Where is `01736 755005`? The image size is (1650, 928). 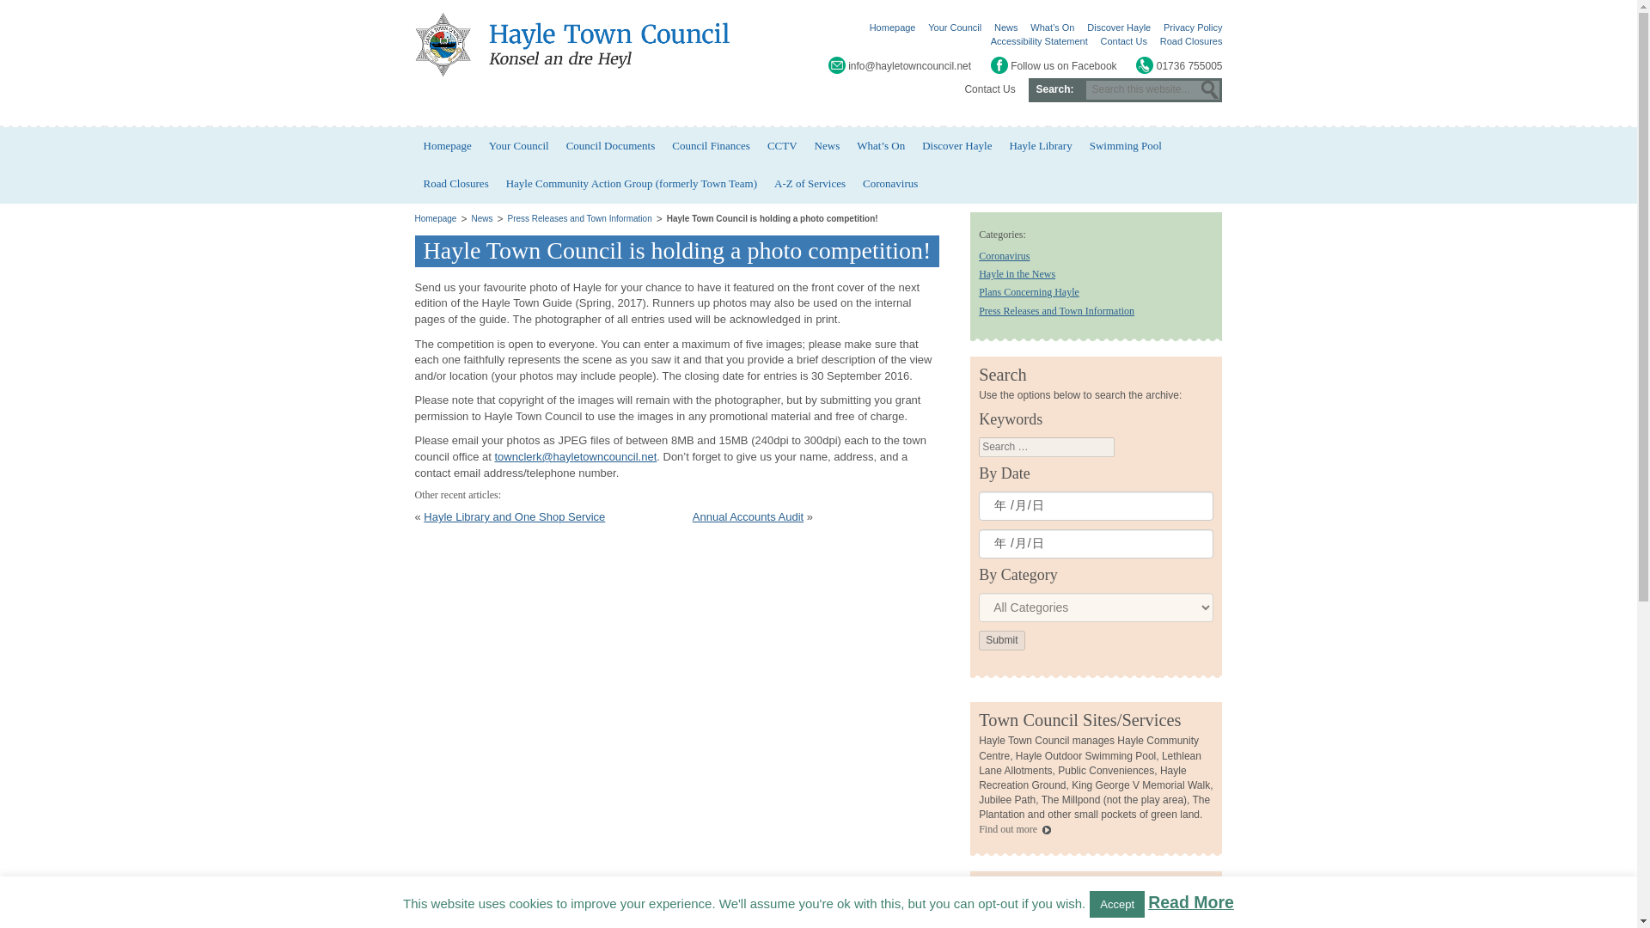 01736 755005 is located at coordinates (1179, 66).